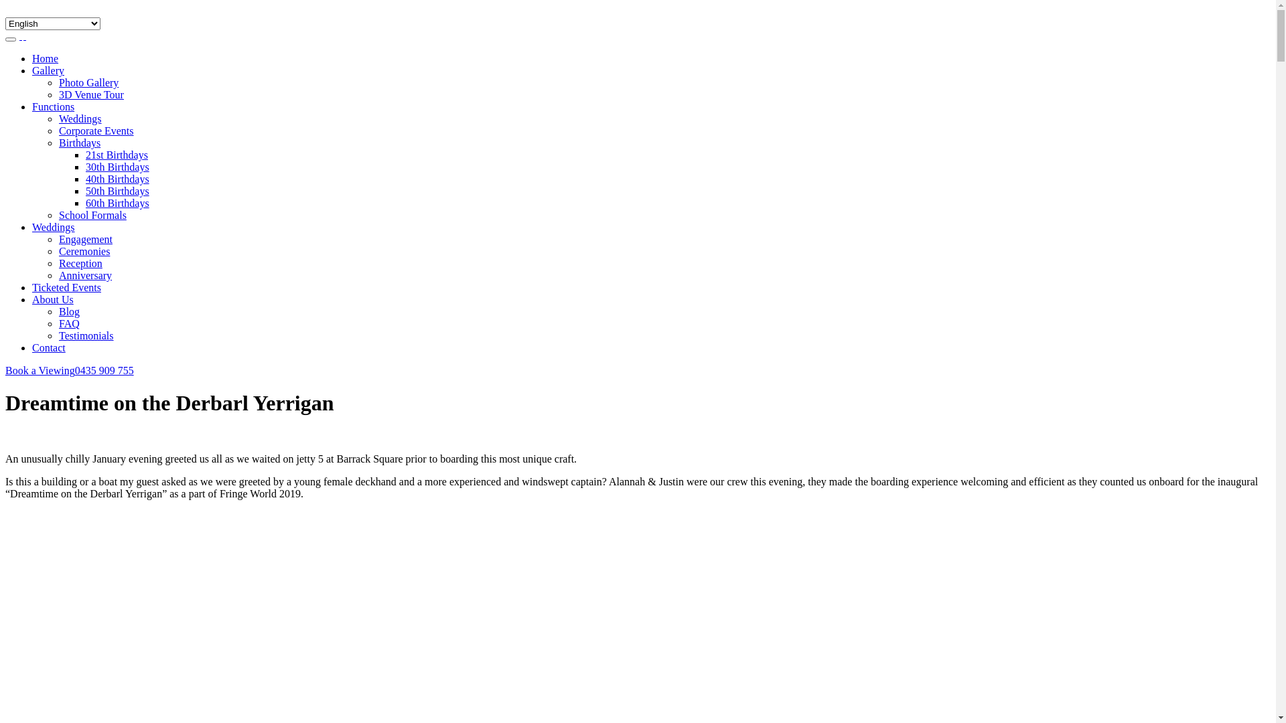 The width and height of the screenshot is (1286, 723). Describe the element at coordinates (86, 336) in the screenshot. I see `Testimonials` at that location.